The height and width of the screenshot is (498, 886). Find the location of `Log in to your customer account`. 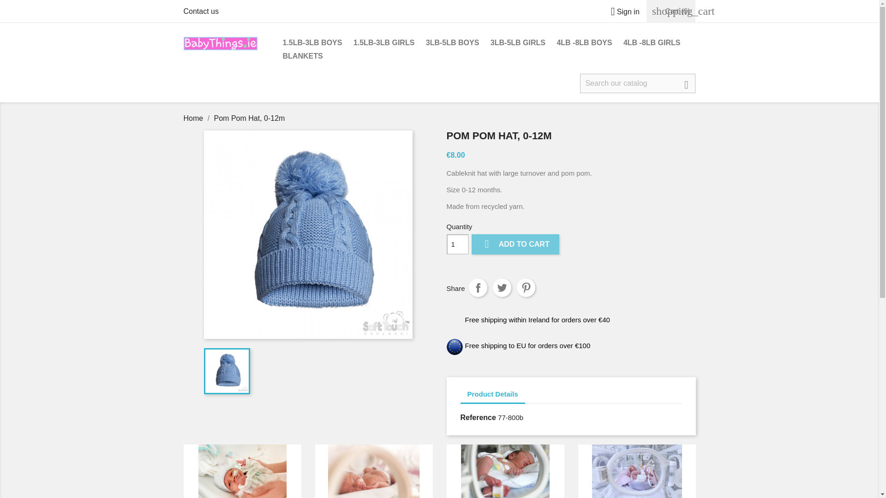

Log in to your customer account is located at coordinates (621, 12).